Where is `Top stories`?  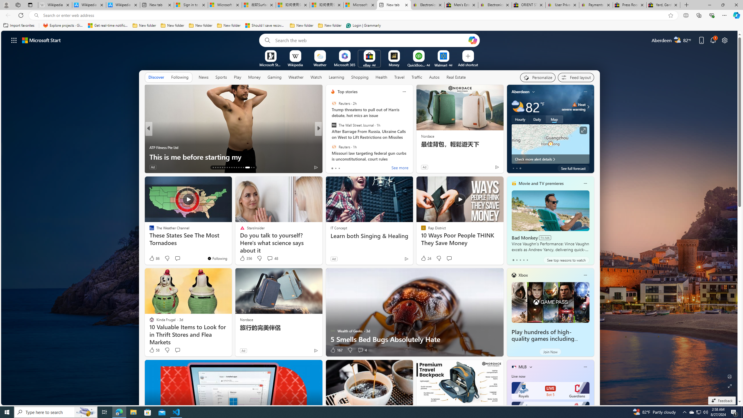 Top stories is located at coordinates (347, 92).